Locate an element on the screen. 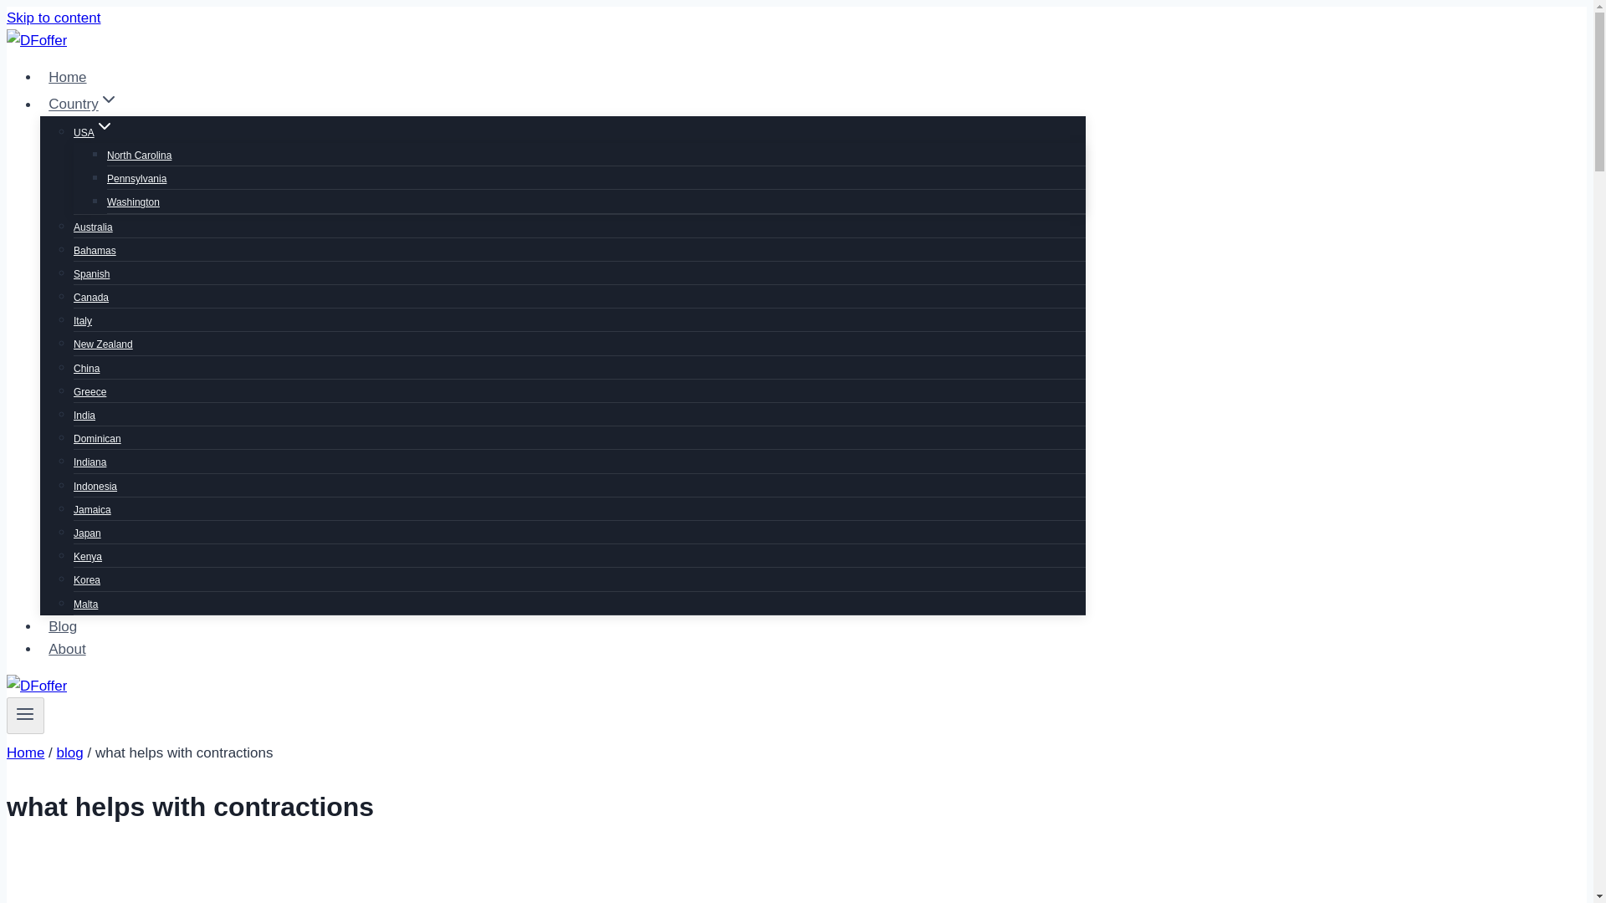 The width and height of the screenshot is (1606, 903). Dominican is located at coordinates (97, 439).